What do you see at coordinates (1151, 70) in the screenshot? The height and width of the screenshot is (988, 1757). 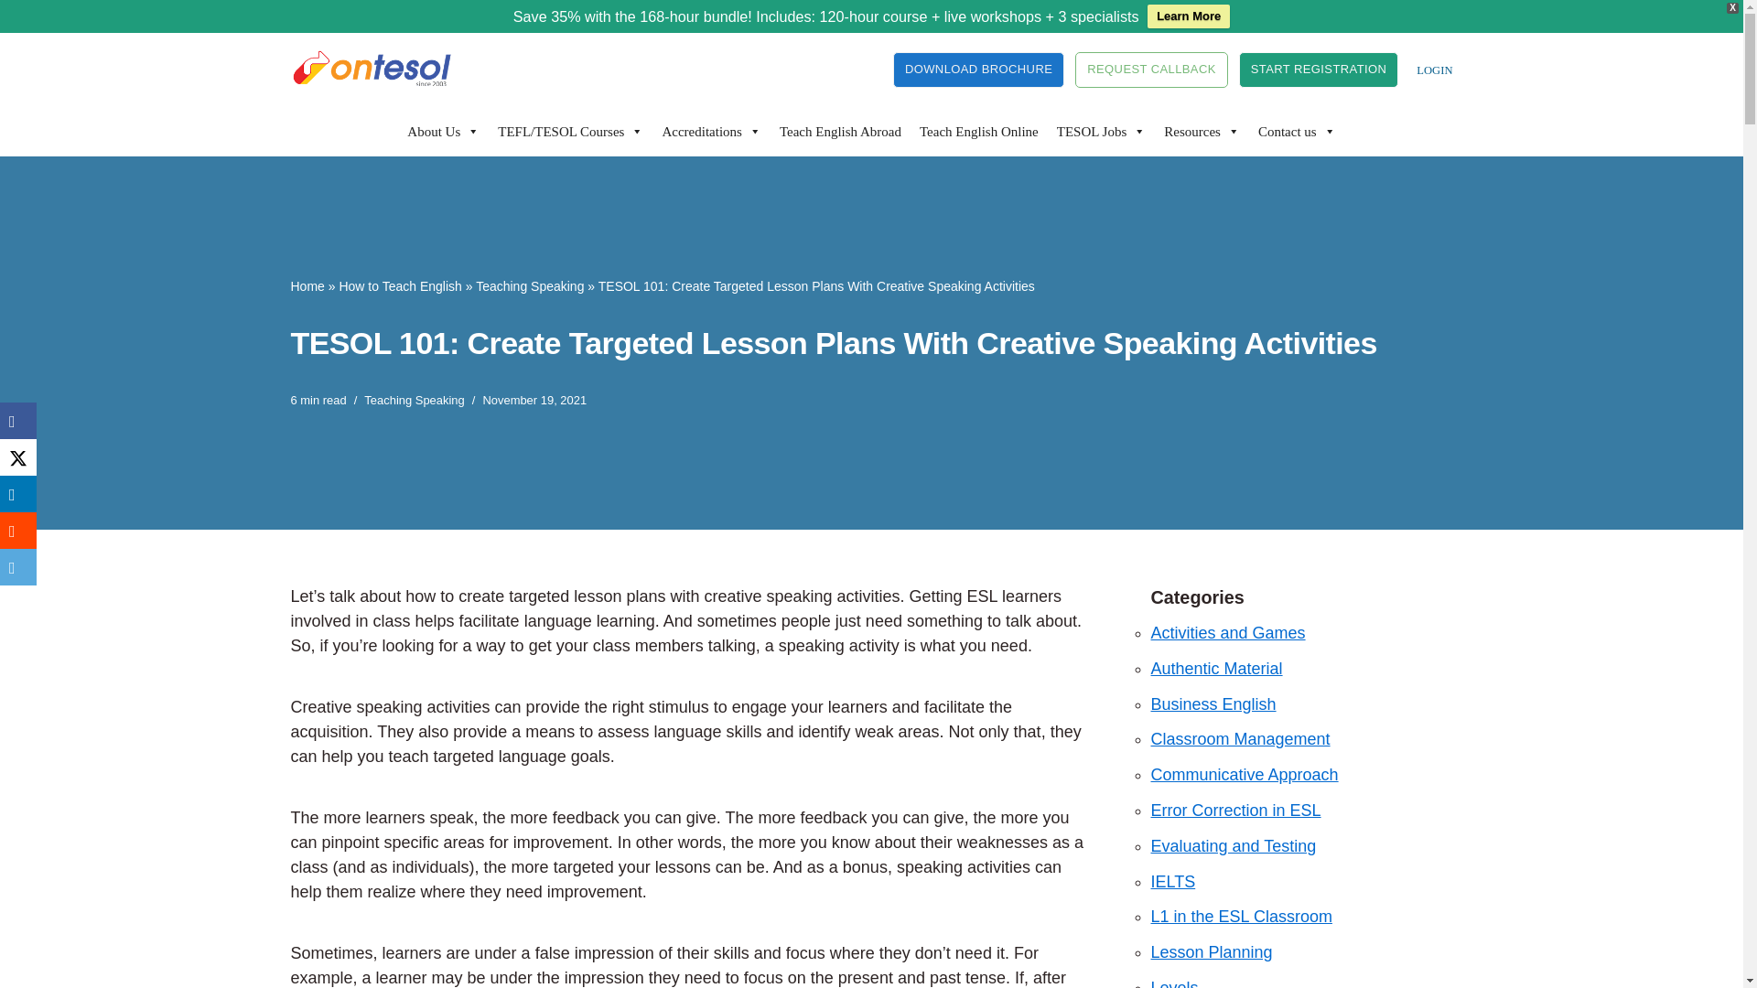 I see `REQUEST CALLBACK` at bounding box center [1151, 70].